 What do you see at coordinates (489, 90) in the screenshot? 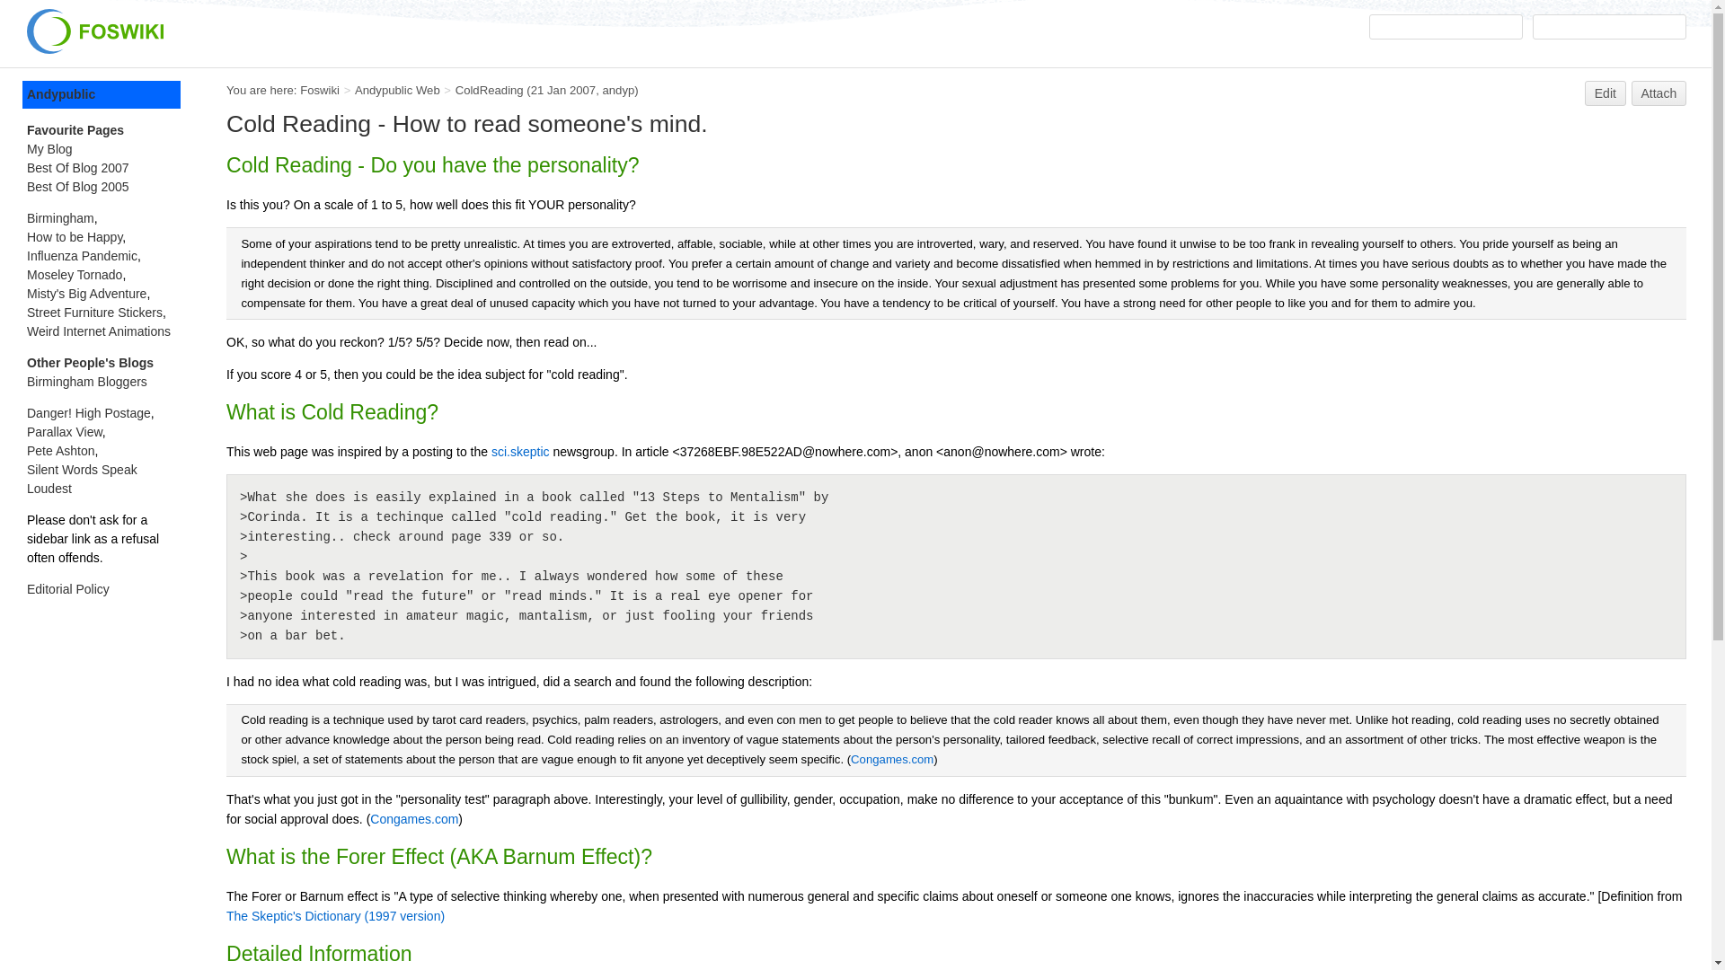
I see `ColdReading` at bounding box center [489, 90].